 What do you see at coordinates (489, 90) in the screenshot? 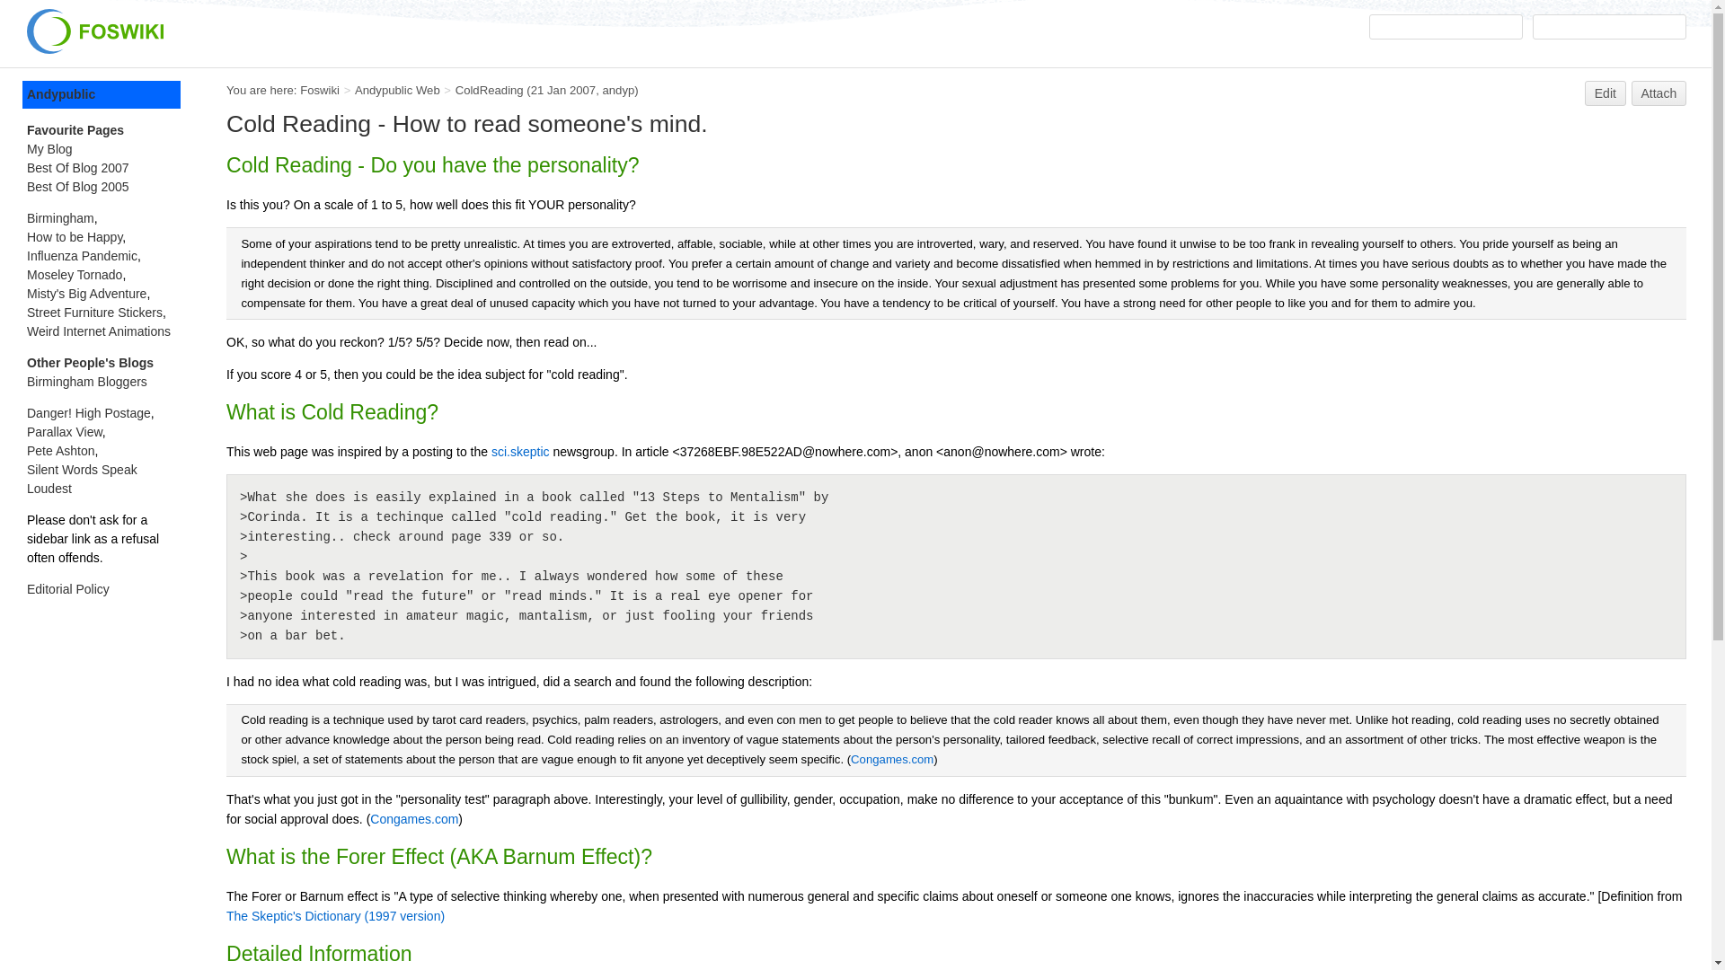
I see `ColdReading` at bounding box center [489, 90].